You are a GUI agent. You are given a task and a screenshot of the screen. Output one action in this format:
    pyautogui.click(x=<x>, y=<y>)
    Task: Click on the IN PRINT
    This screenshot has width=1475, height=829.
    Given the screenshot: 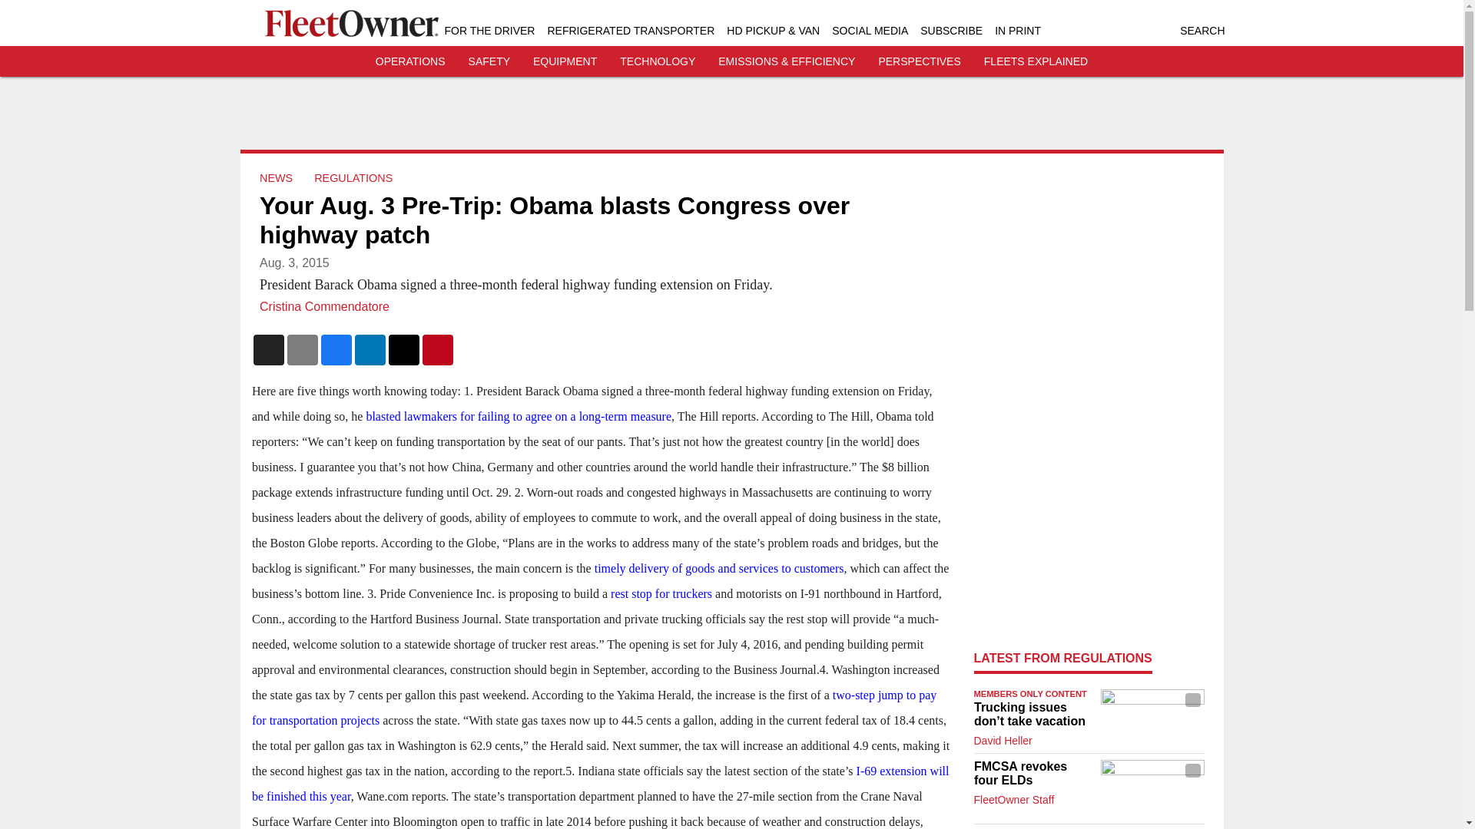 What is the action you would take?
    pyautogui.click(x=1017, y=31)
    